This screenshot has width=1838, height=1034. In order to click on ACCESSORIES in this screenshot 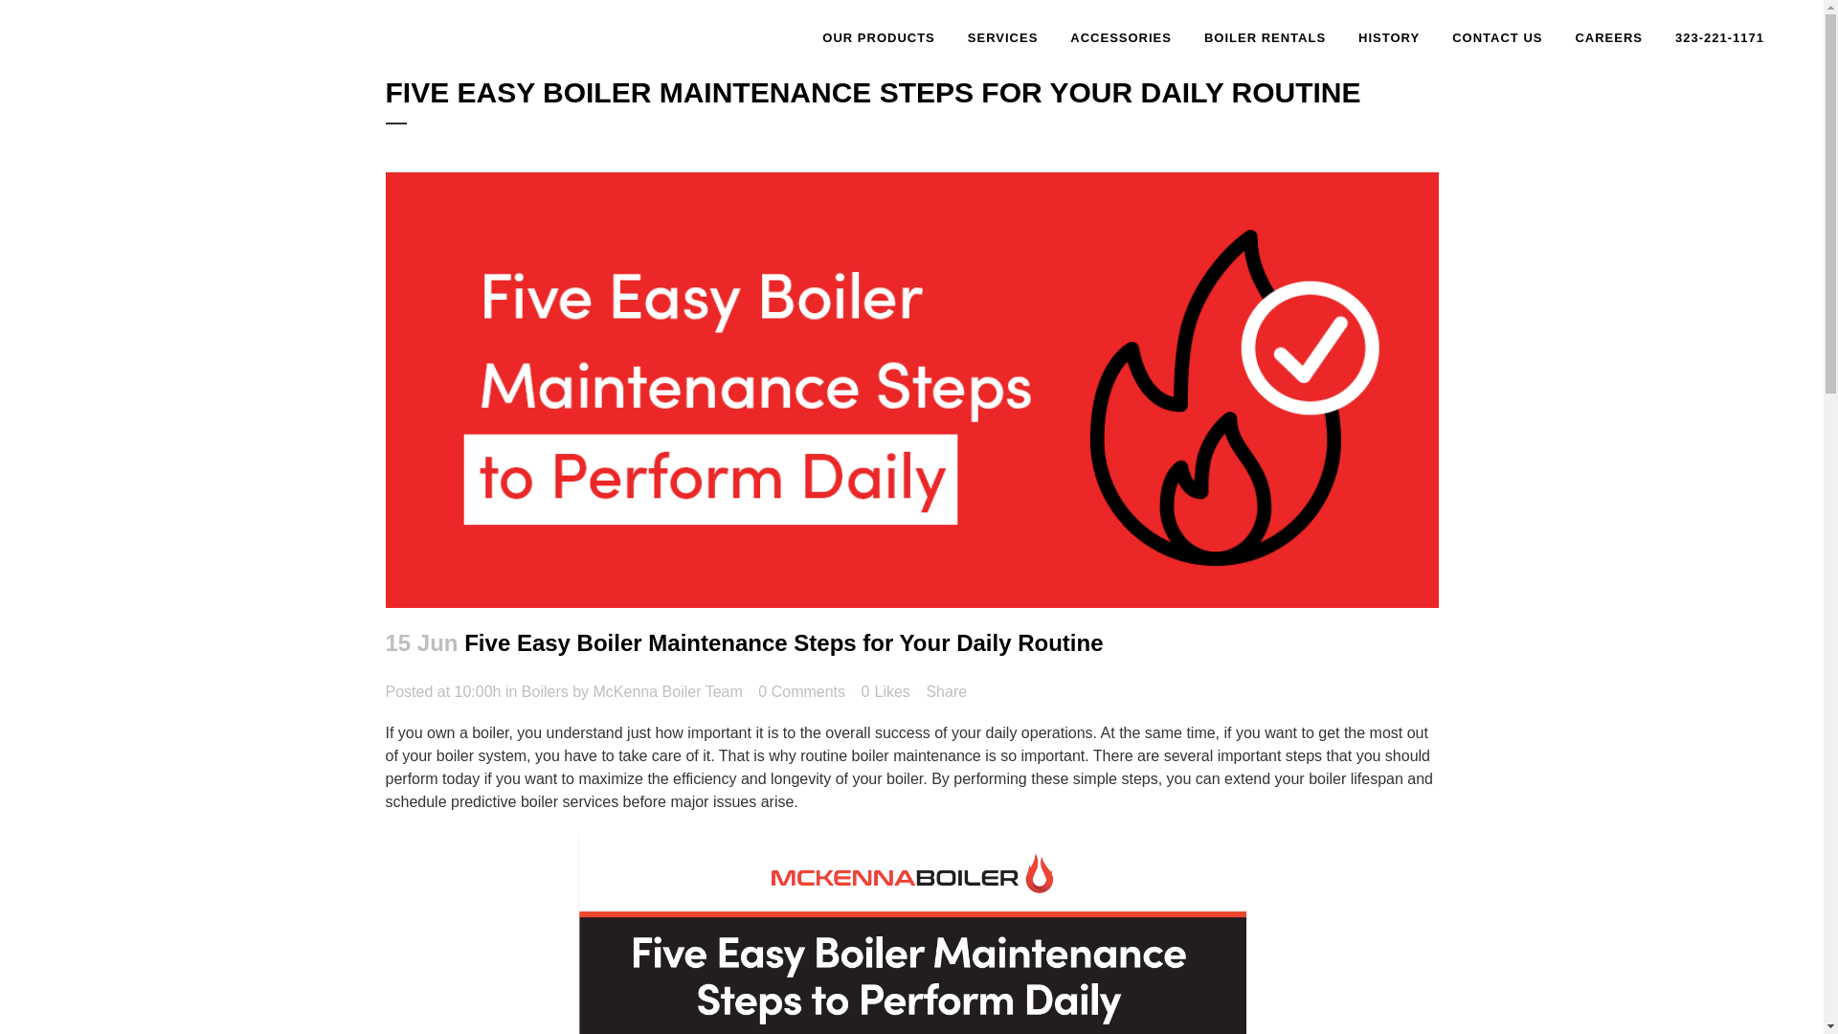, I will do `click(1120, 38)`.